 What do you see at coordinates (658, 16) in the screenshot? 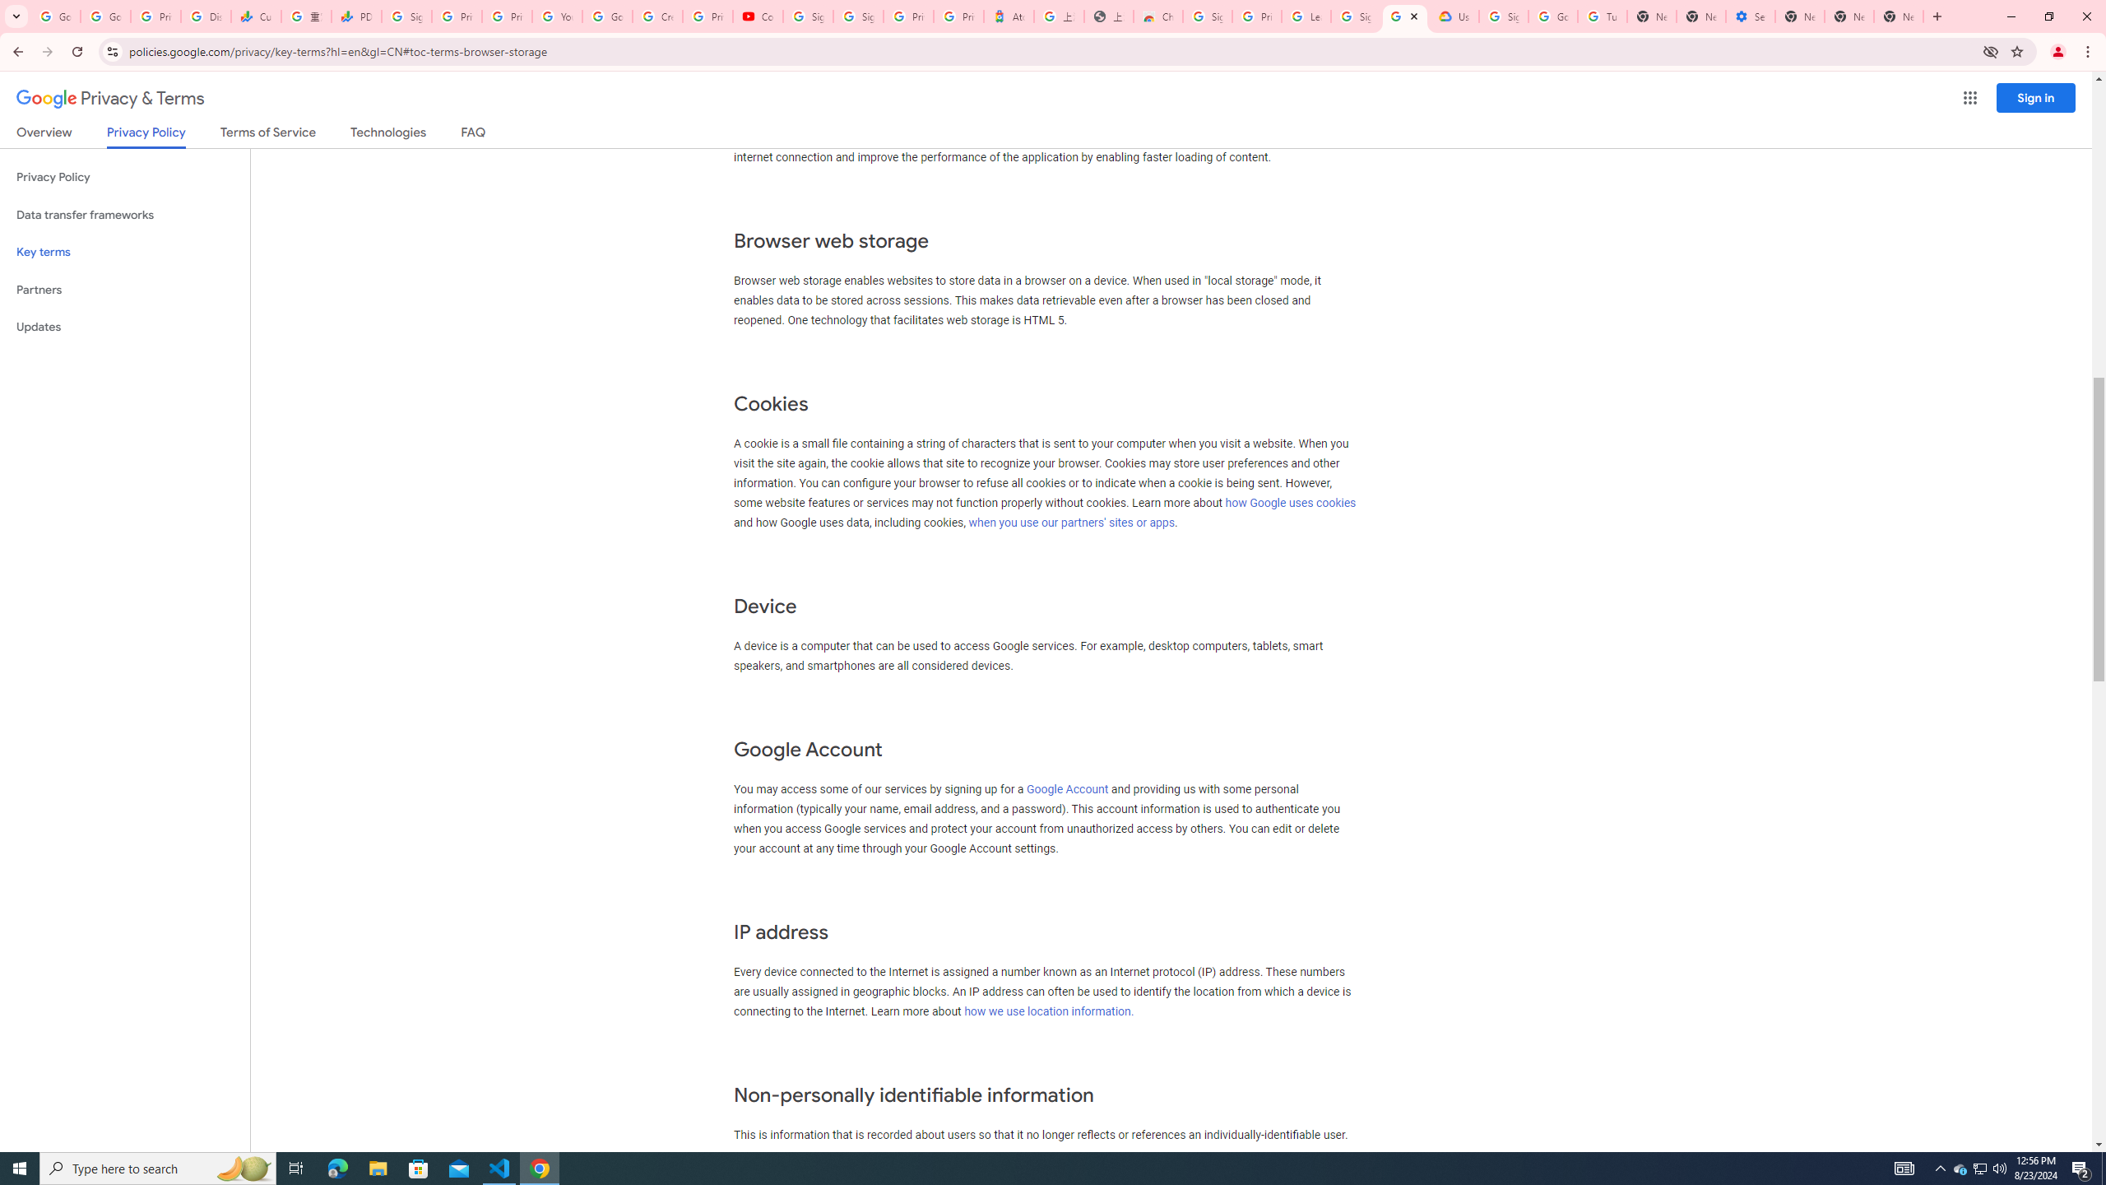
I see `Create your Google Account` at bounding box center [658, 16].